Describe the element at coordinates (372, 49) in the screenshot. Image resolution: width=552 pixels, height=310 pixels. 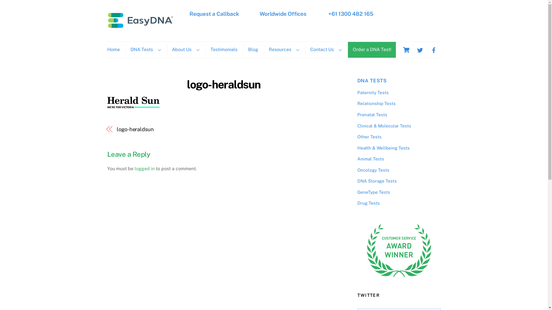
I see `Order a DNA Test!` at that location.